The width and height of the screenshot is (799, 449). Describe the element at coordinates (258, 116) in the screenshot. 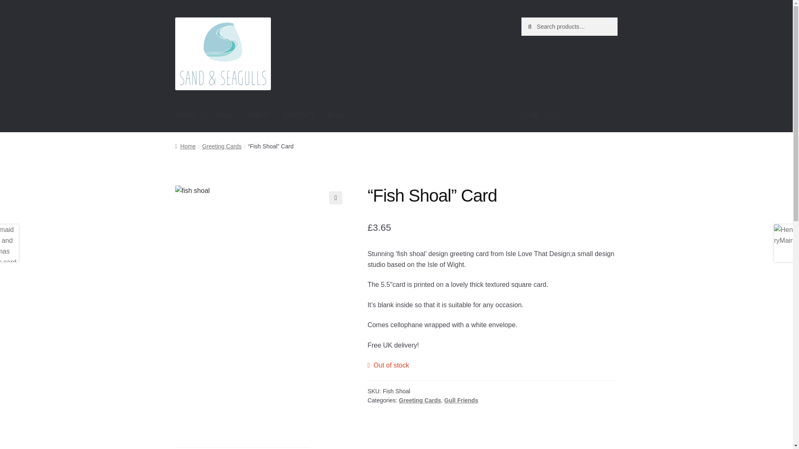

I see `ABOUT` at that location.